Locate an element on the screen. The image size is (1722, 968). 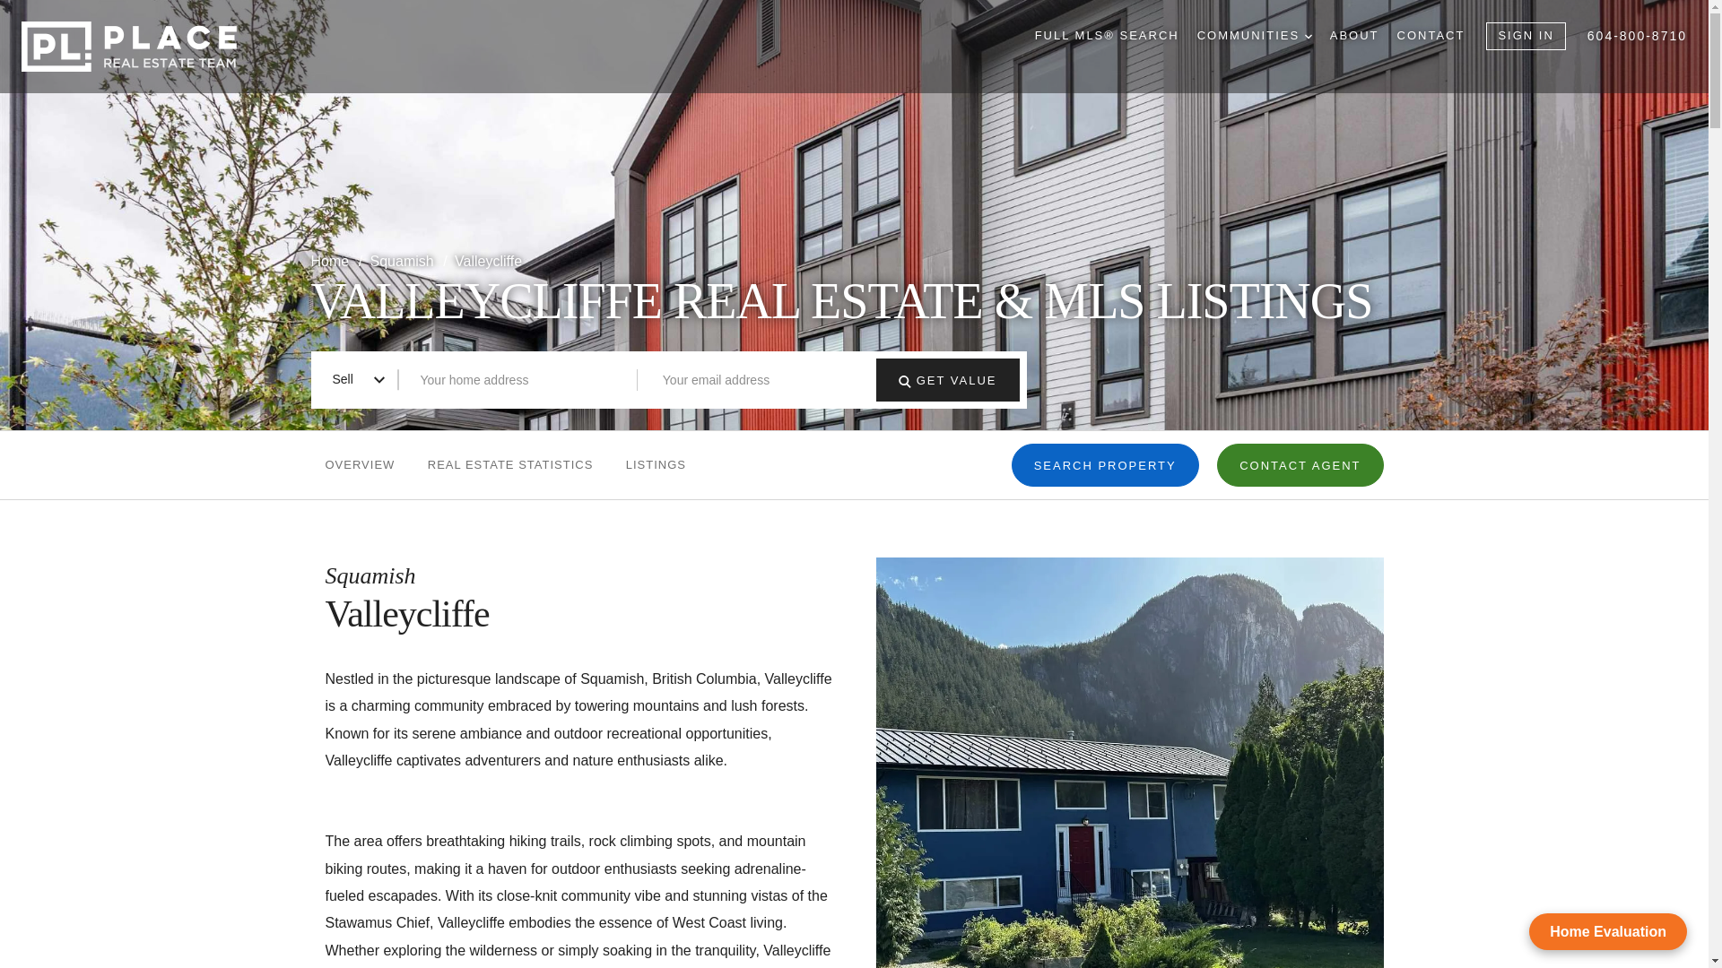
SIGN IN is located at coordinates (1525, 36).